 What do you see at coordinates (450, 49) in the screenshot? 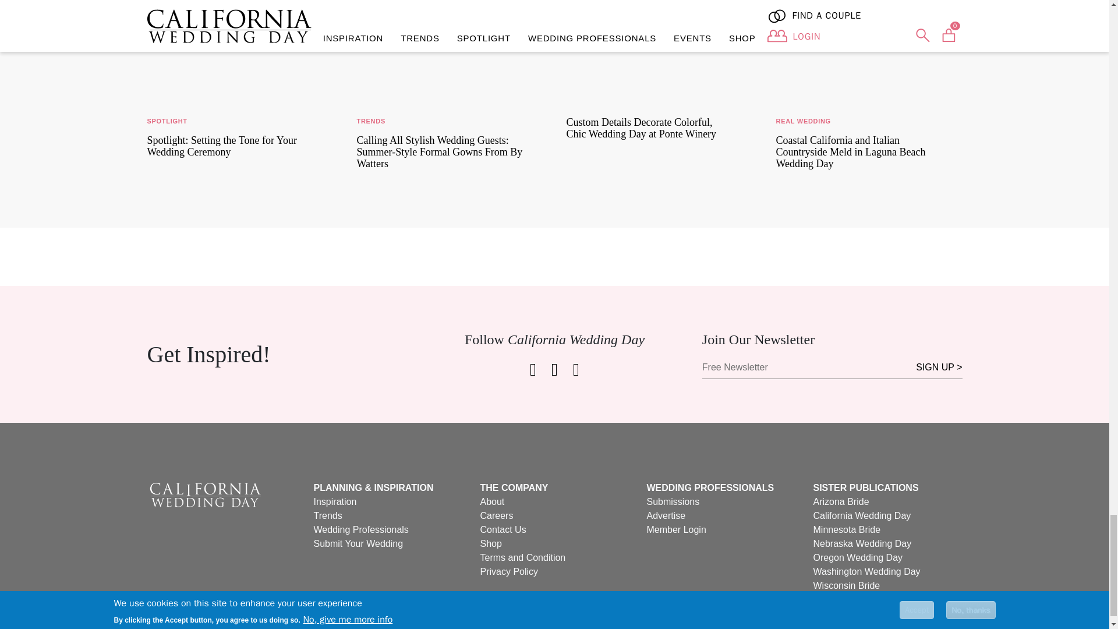
I see `Summer Wedding Guest Dresses from By Watters` at bounding box center [450, 49].